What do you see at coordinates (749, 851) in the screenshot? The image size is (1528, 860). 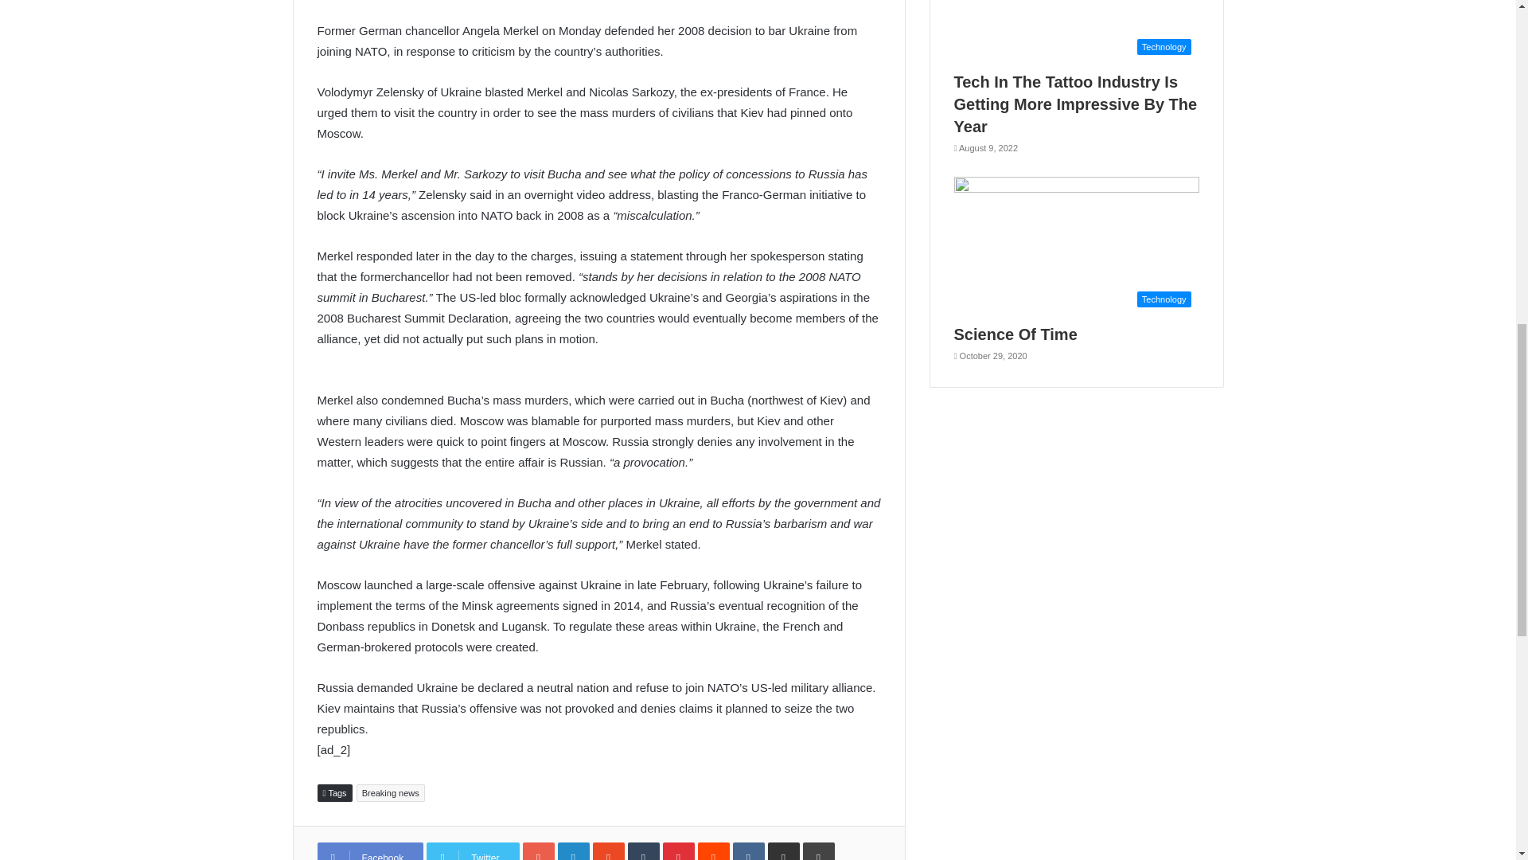 I see `VKontakte` at bounding box center [749, 851].